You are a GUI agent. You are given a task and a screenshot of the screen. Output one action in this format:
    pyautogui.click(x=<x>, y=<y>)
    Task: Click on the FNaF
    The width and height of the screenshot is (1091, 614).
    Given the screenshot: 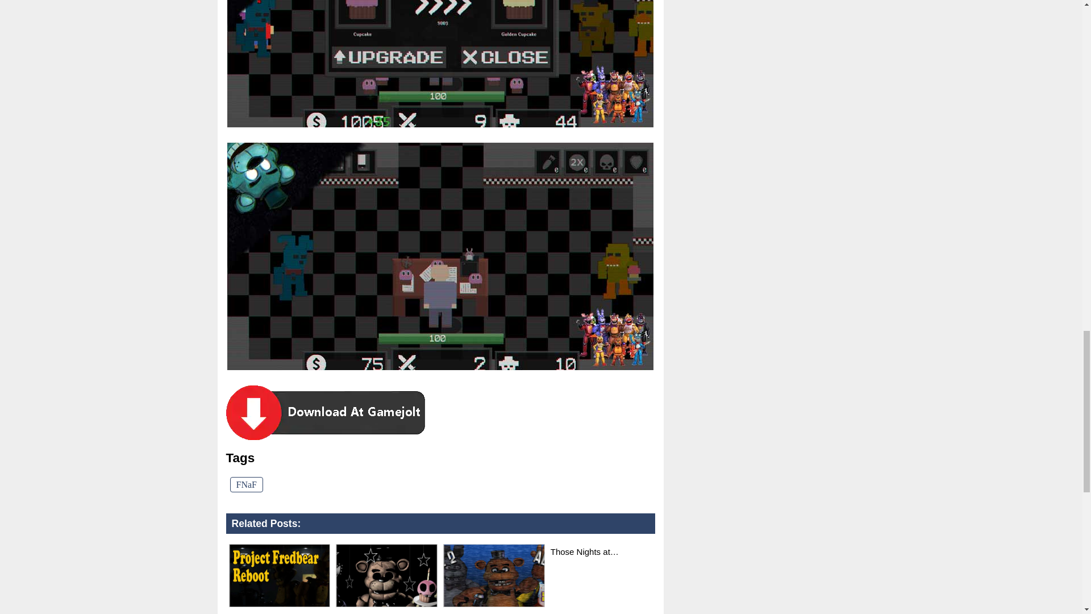 What is the action you would take?
    pyautogui.click(x=245, y=484)
    